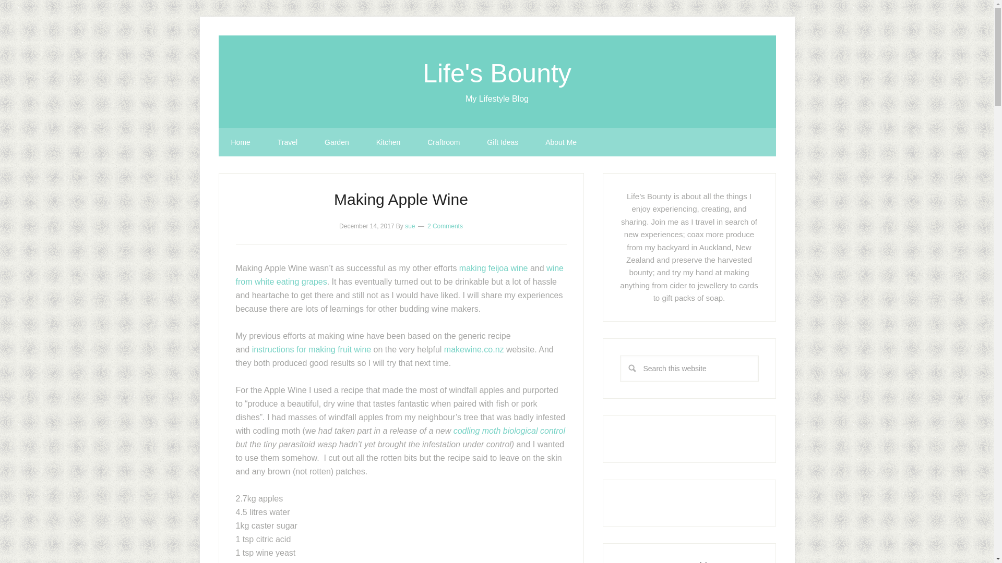  What do you see at coordinates (497, 73) in the screenshot?
I see `Life's Bounty` at bounding box center [497, 73].